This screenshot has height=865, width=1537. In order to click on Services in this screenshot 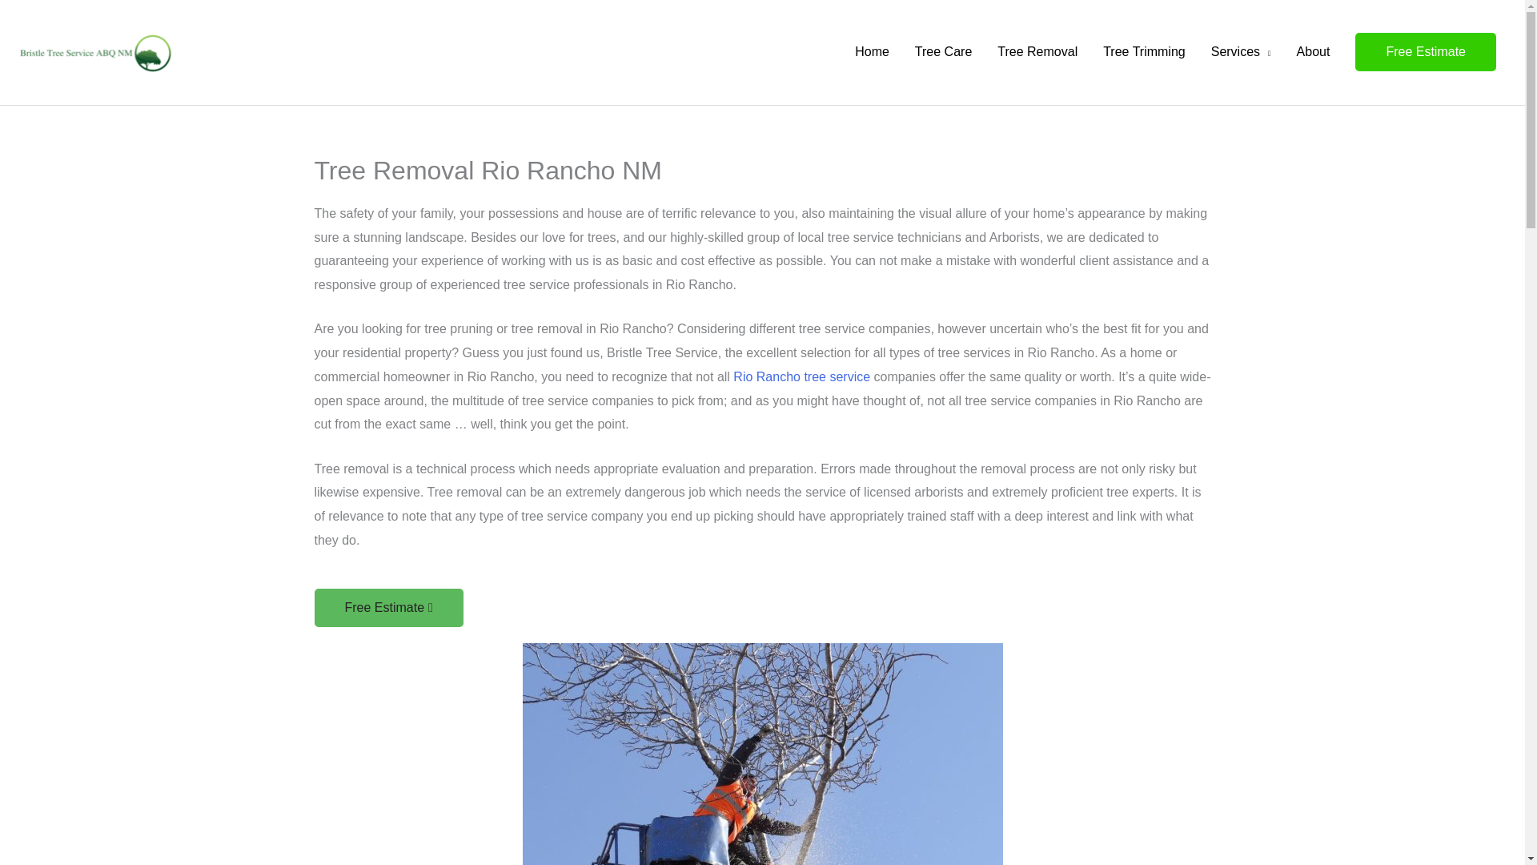, I will do `click(1241, 52)`.